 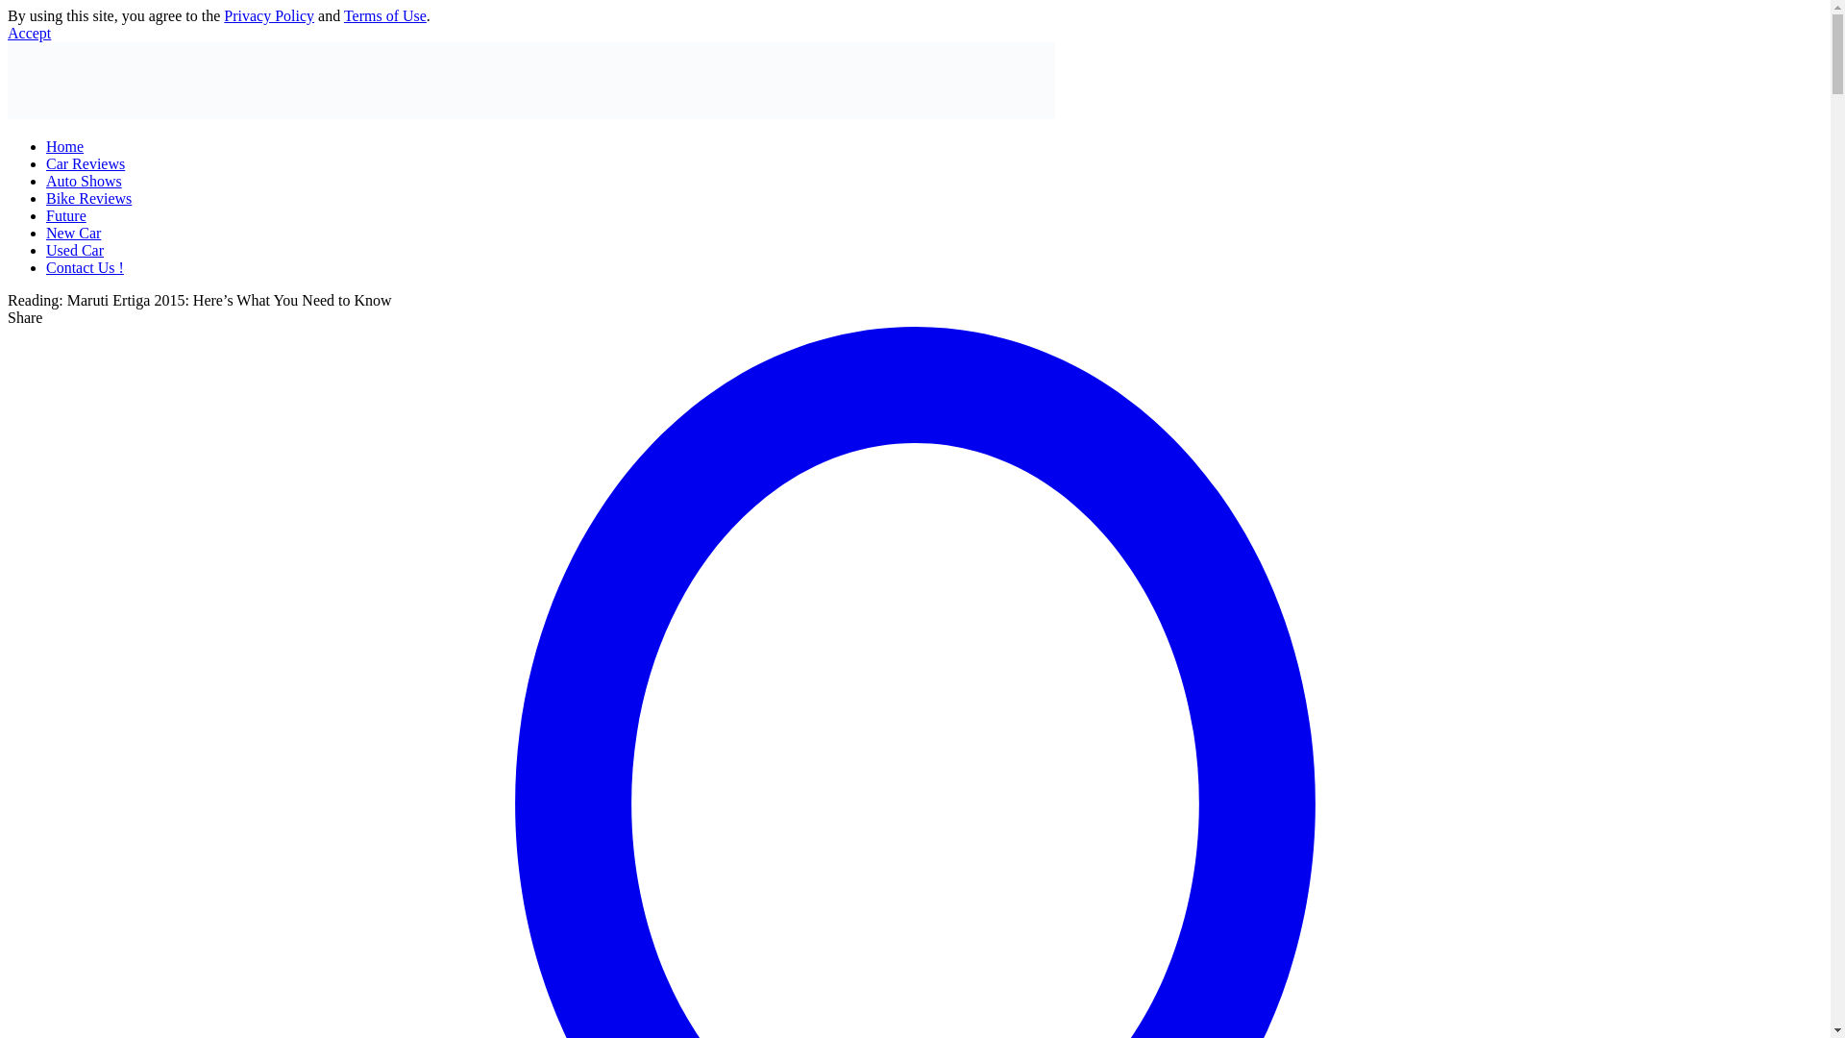 I want to click on New Car, so click(x=73, y=233).